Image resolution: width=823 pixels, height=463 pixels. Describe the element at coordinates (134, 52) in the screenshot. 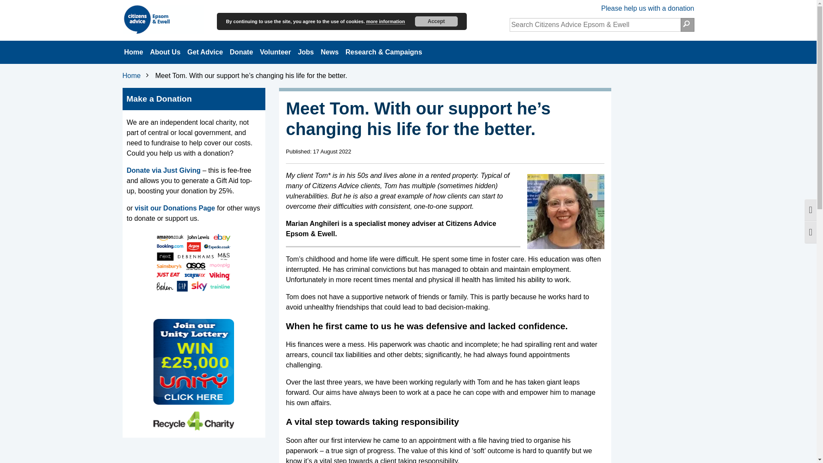

I see `Home` at that location.